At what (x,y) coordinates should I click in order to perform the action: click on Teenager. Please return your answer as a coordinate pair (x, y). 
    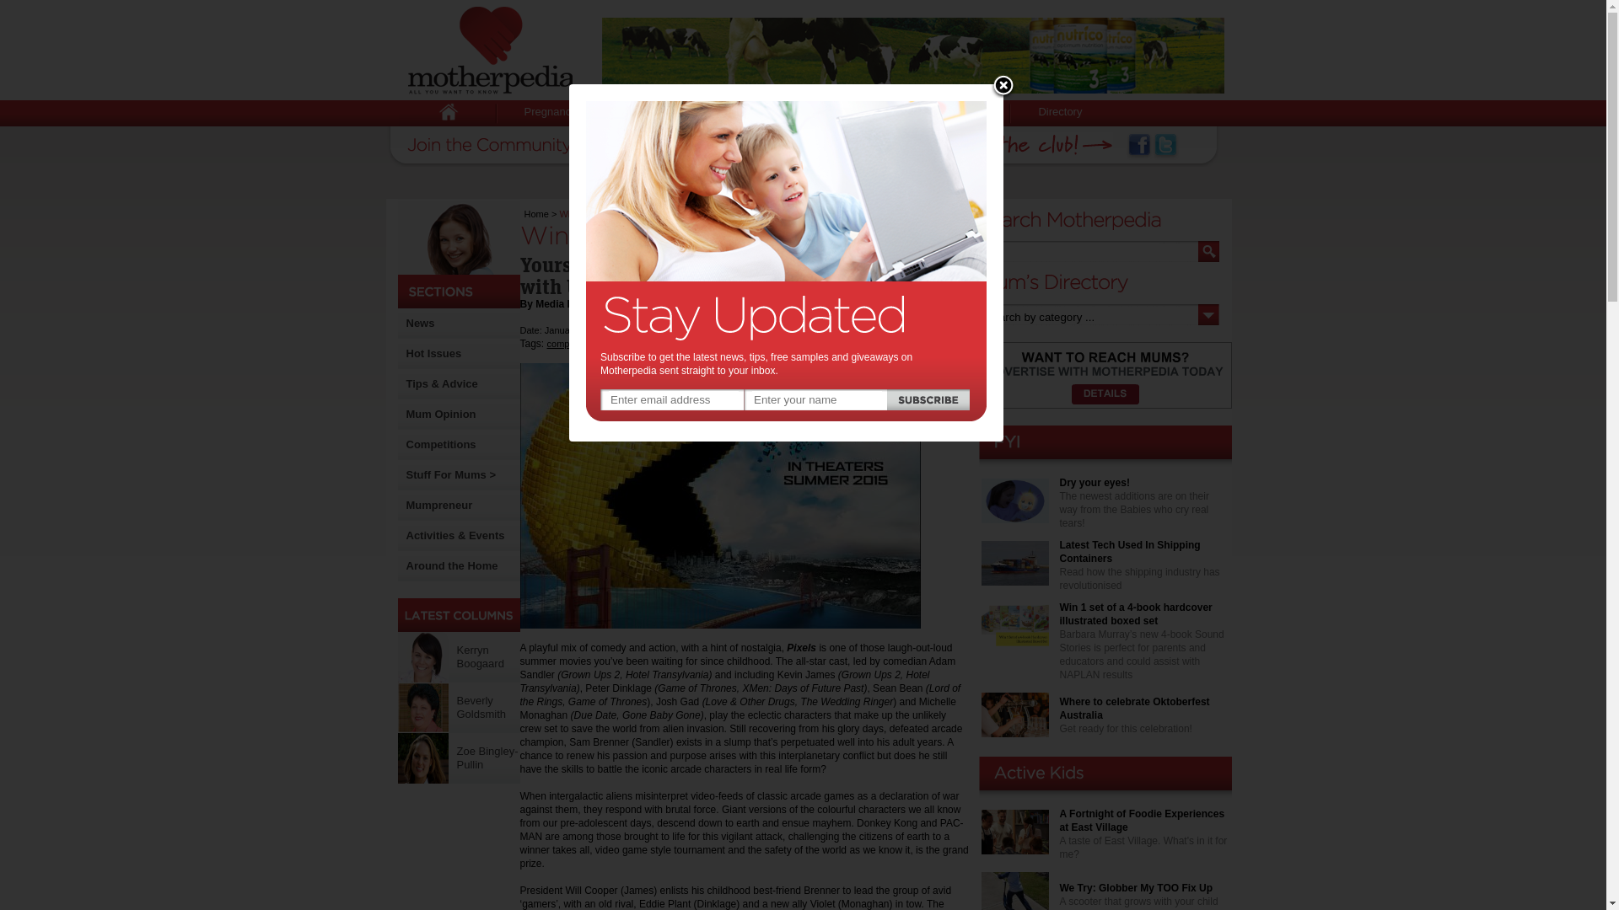
    Looking at the image, I should click on (826, 113).